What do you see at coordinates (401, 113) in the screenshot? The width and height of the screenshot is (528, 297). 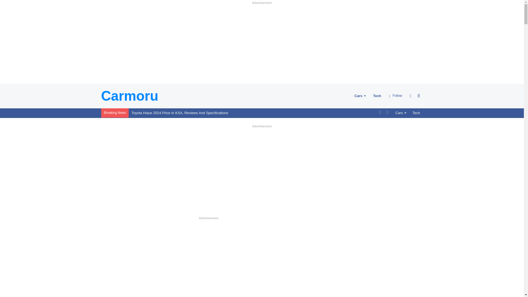 I see `Cars` at bounding box center [401, 113].